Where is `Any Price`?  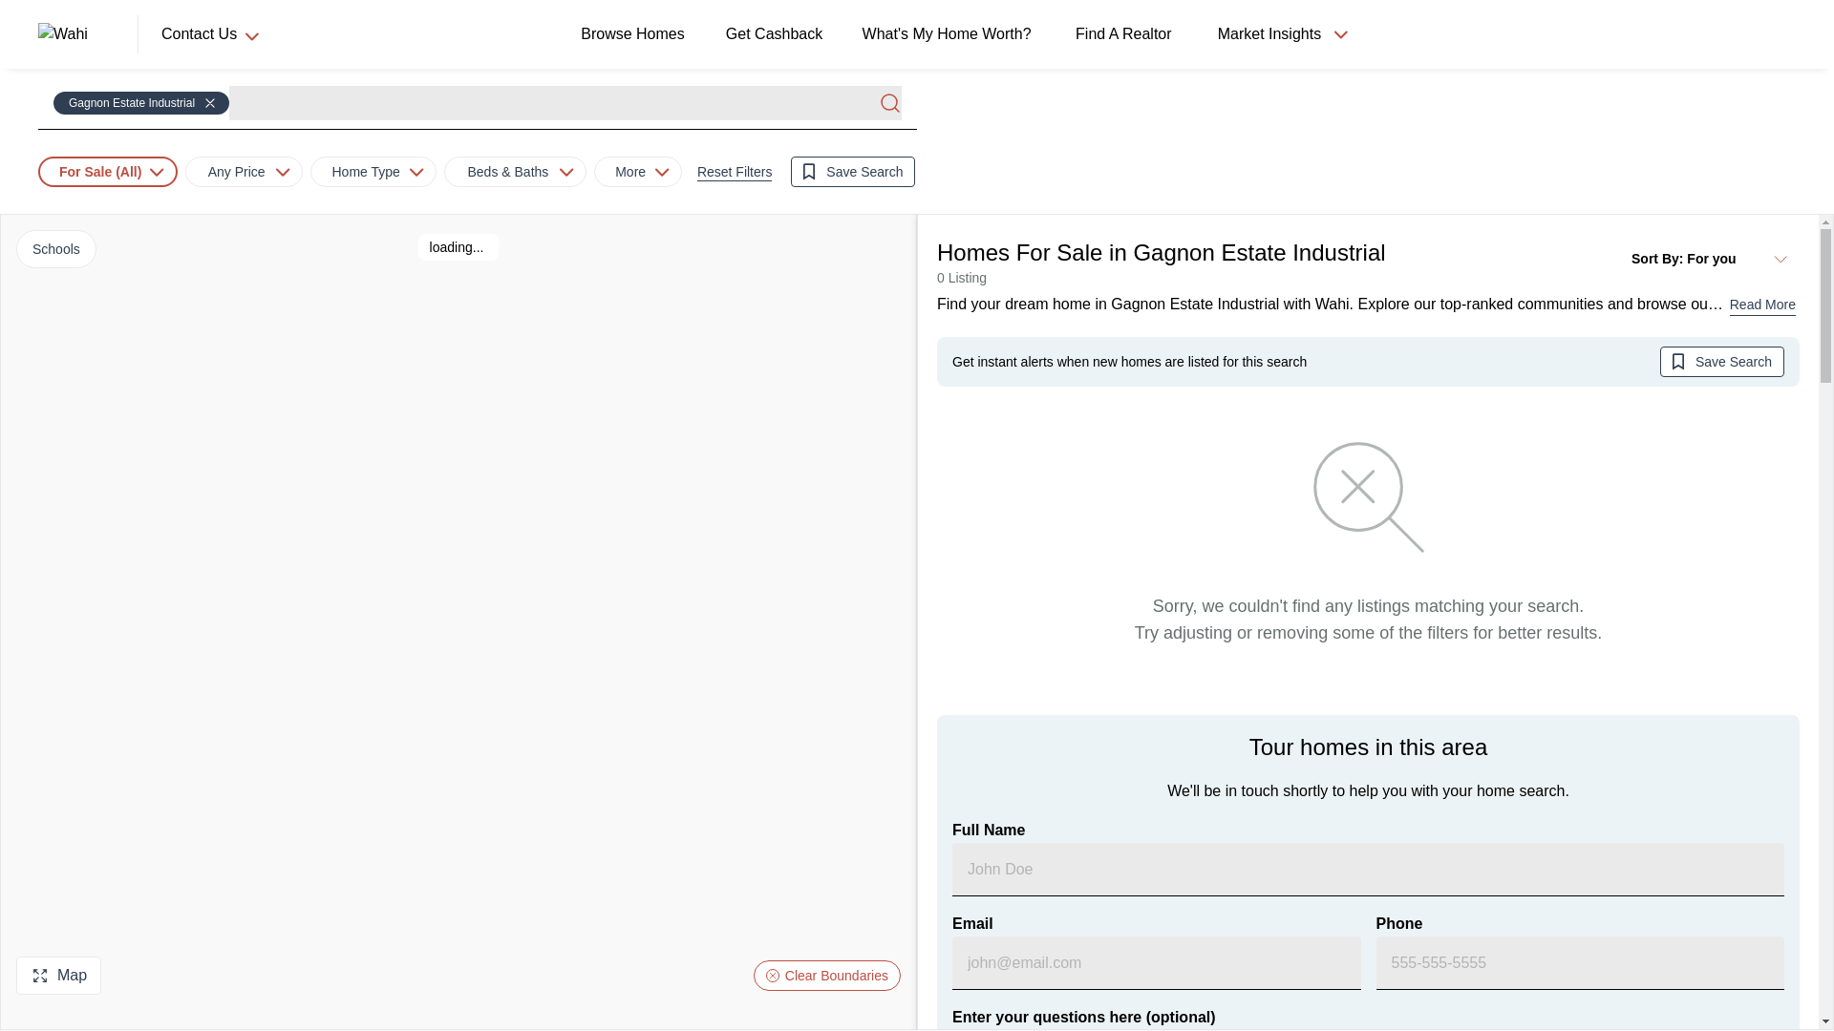 Any Price is located at coordinates (243, 172).